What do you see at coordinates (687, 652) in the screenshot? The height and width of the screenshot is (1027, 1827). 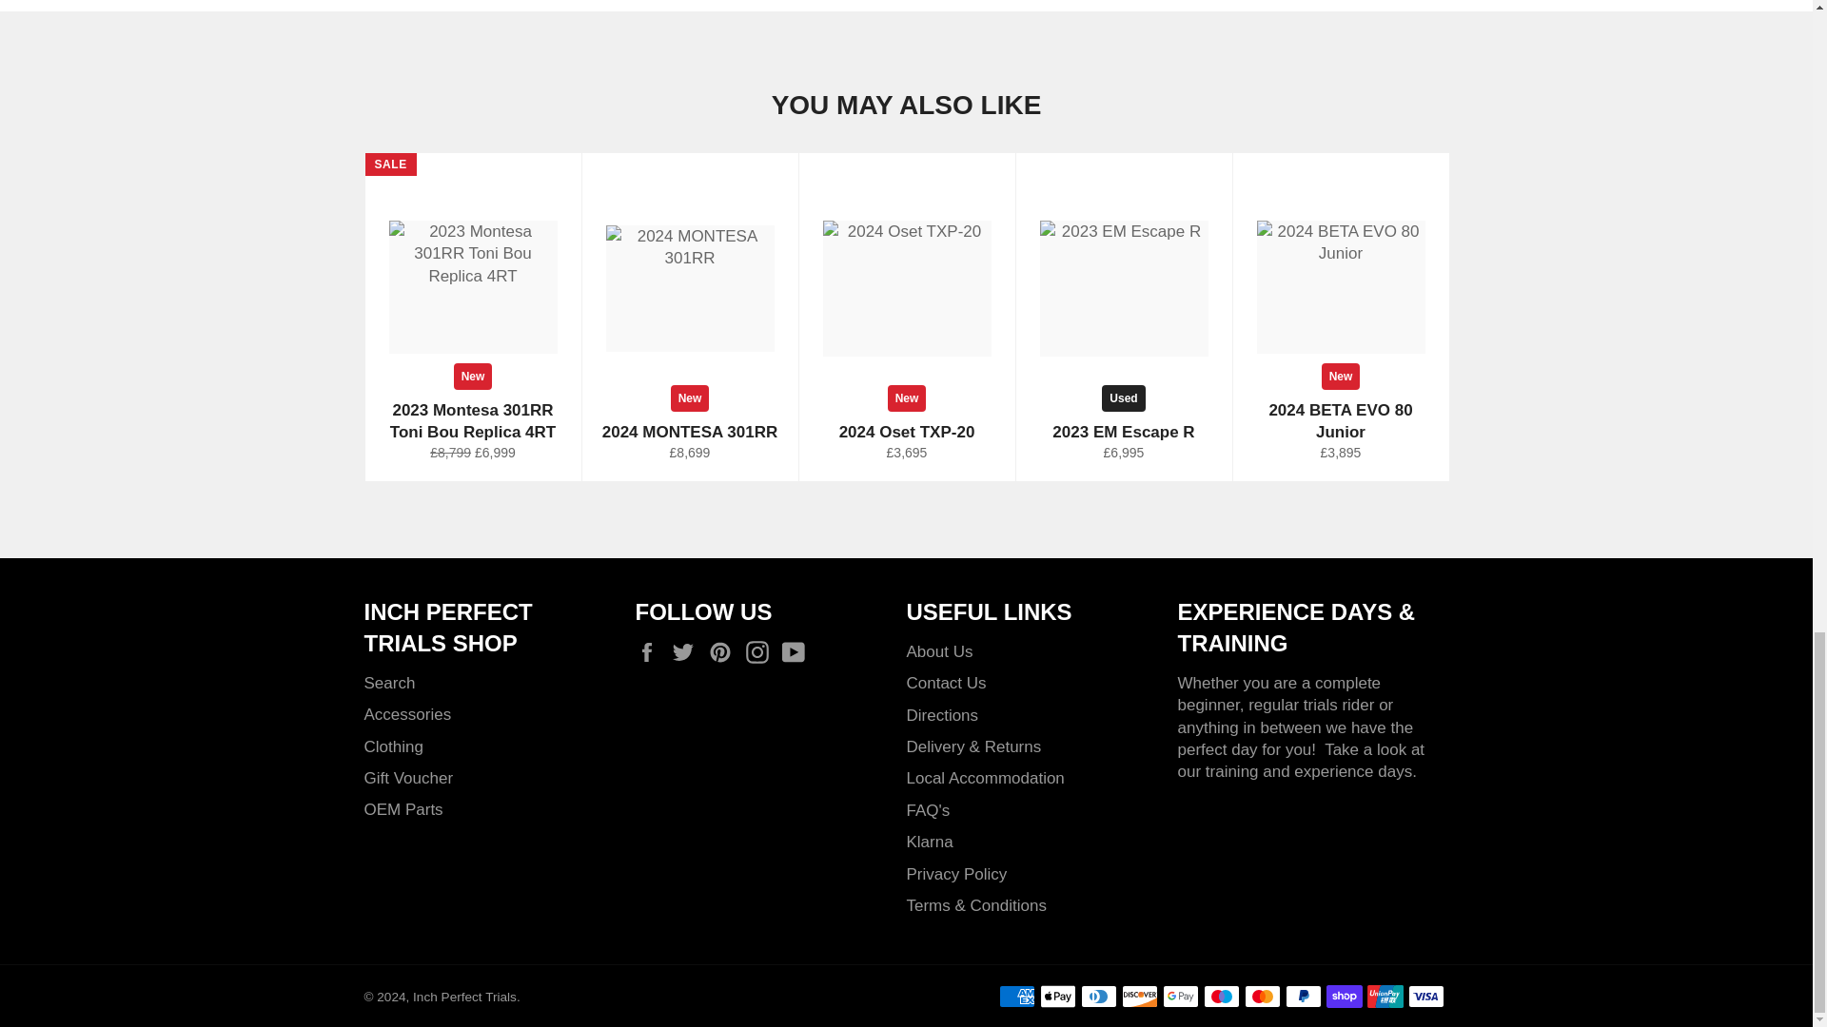 I see `Inch Perfect Trials on Twitter` at bounding box center [687, 652].